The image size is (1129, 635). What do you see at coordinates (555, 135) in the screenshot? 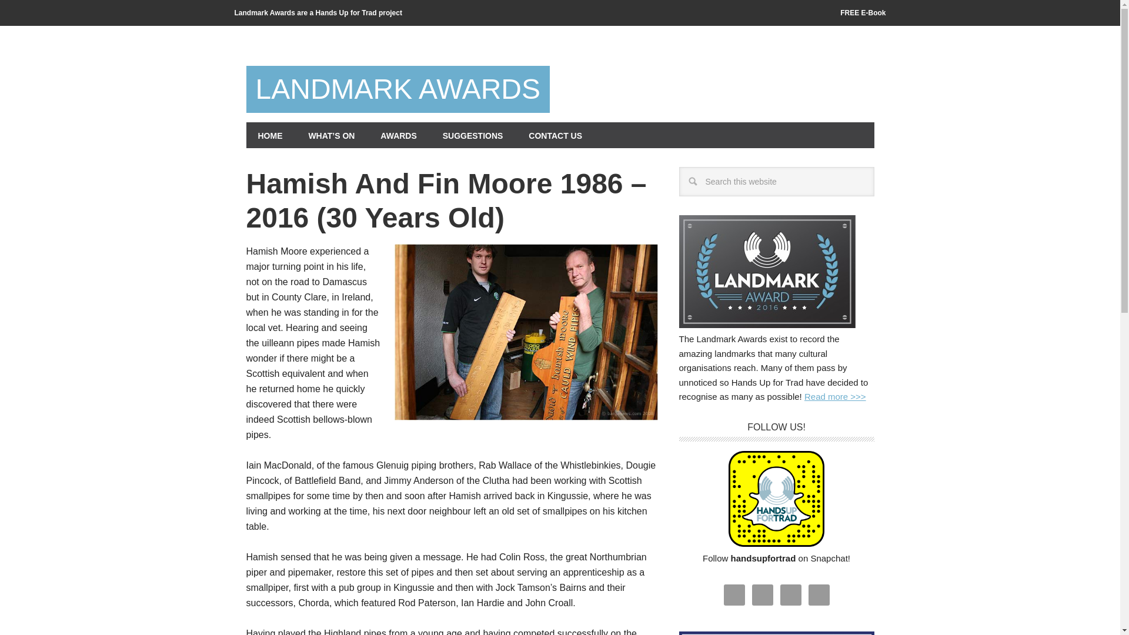
I see `CONTACT US` at bounding box center [555, 135].